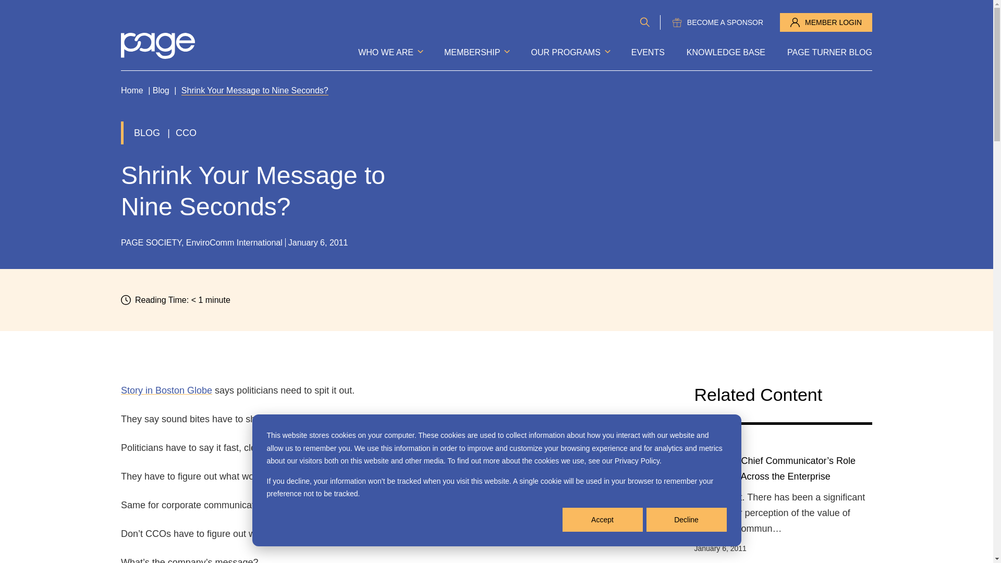 This screenshot has height=563, width=1001. What do you see at coordinates (477, 52) in the screenshot?
I see `MEMBERSHIP` at bounding box center [477, 52].